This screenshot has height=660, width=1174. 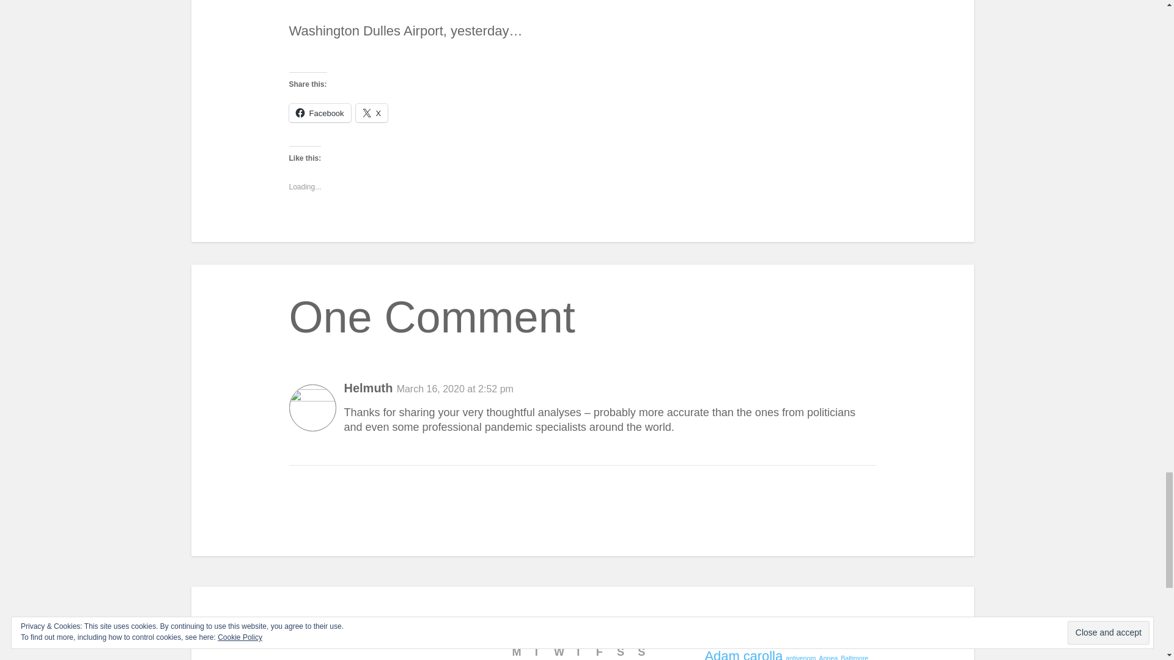 What do you see at coordinates (603, 649) in the screenshot?
I see `Friday` at bounding box center [603, 649].